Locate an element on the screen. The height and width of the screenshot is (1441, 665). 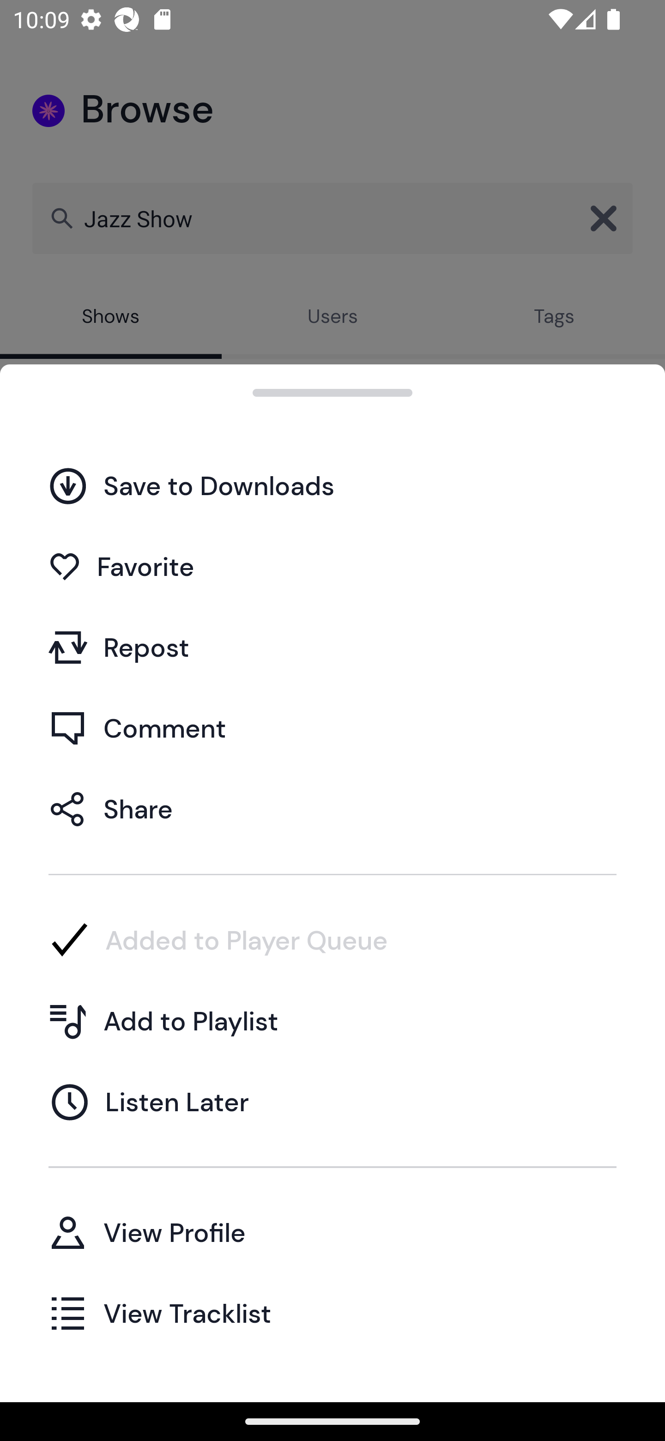
Save to Downloads is located at coordinates (332, 485).